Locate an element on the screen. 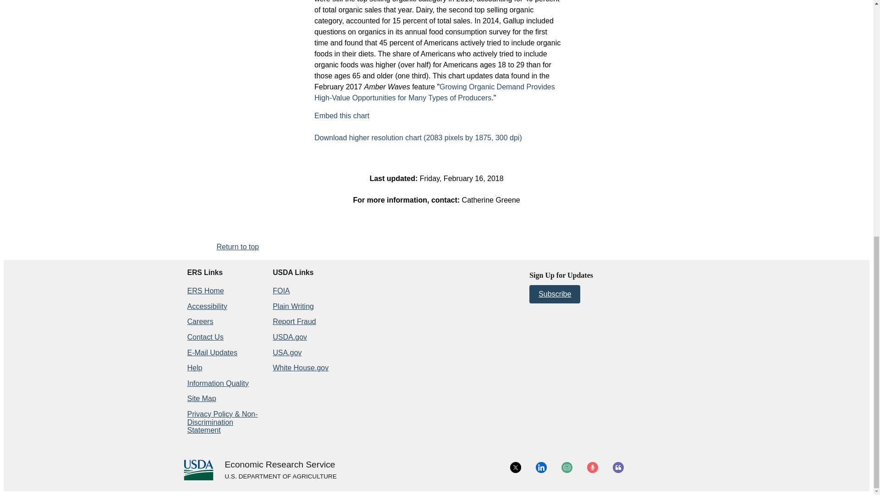 The width and height of the screenshot is (880, 495). ERS Home is located at coordinates (205, 291).